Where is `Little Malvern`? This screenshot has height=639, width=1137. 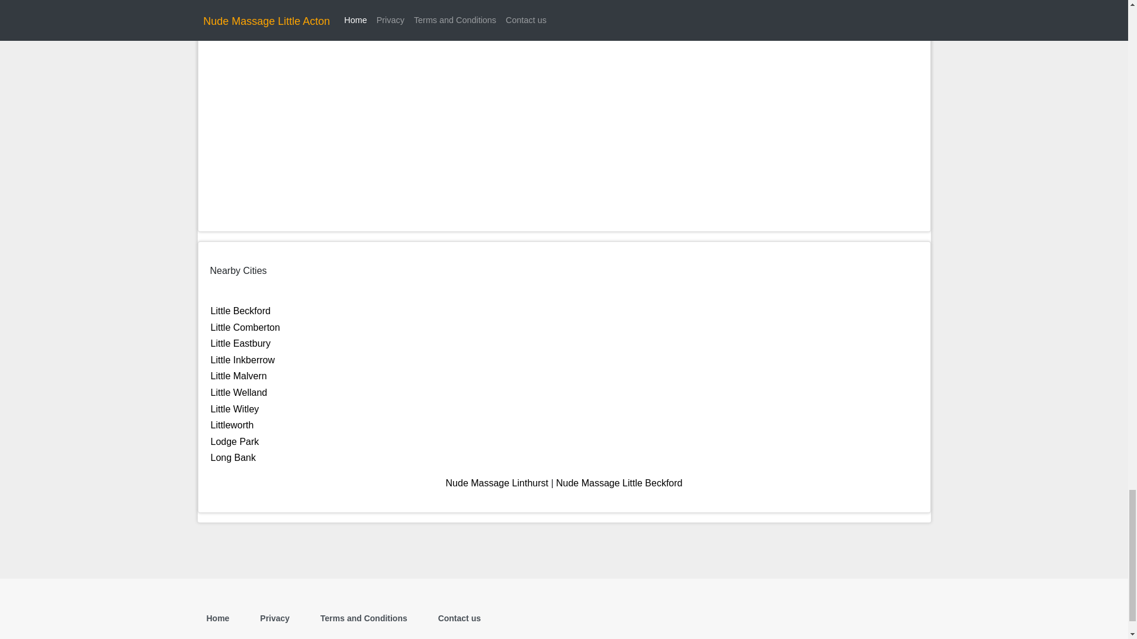
Little Malvern is located at coordinates (239, 376).